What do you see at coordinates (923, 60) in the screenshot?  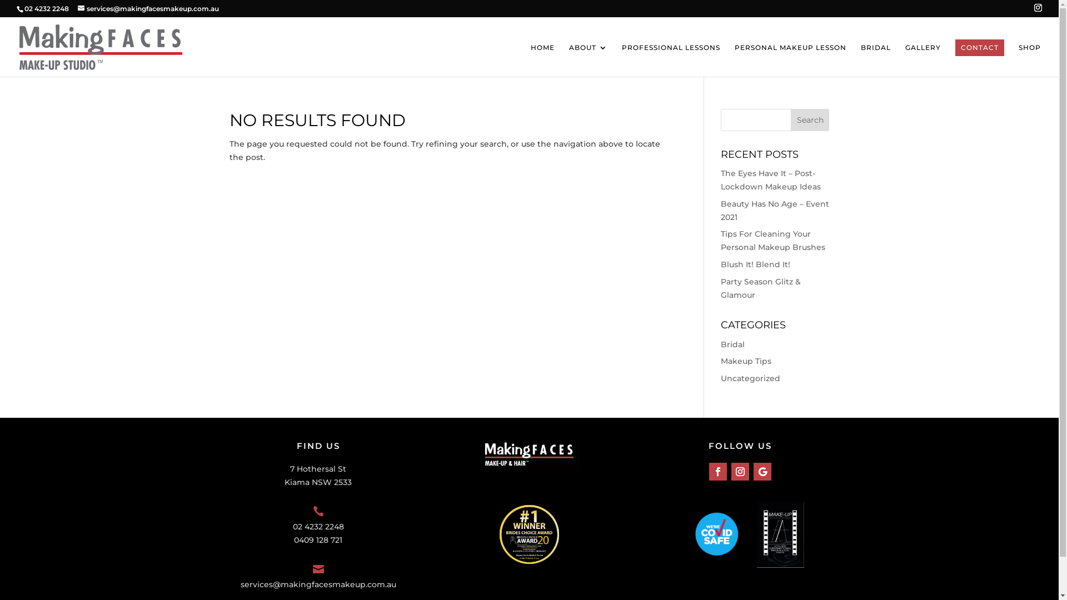 I see `GALLERY` at bounding box center [923, 60].